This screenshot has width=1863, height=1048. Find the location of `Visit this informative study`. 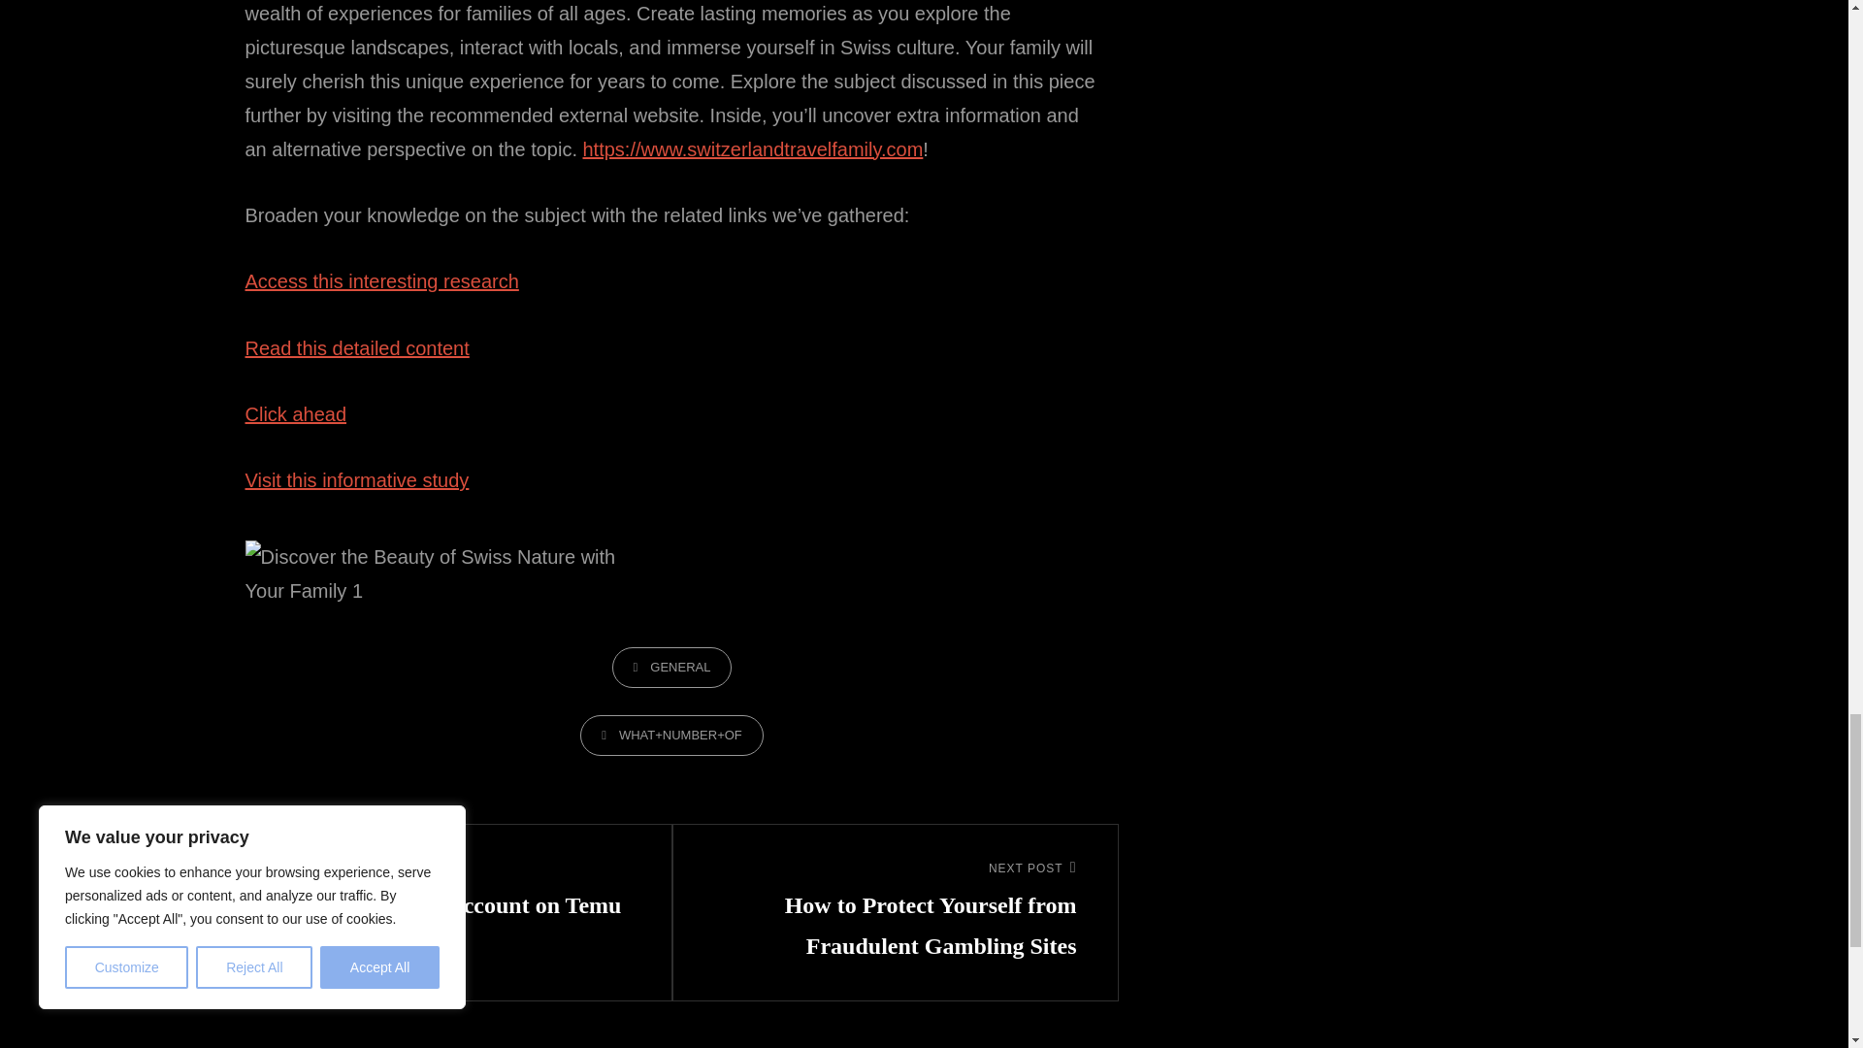

Visit this informative study is located at coordinates (356, 347).